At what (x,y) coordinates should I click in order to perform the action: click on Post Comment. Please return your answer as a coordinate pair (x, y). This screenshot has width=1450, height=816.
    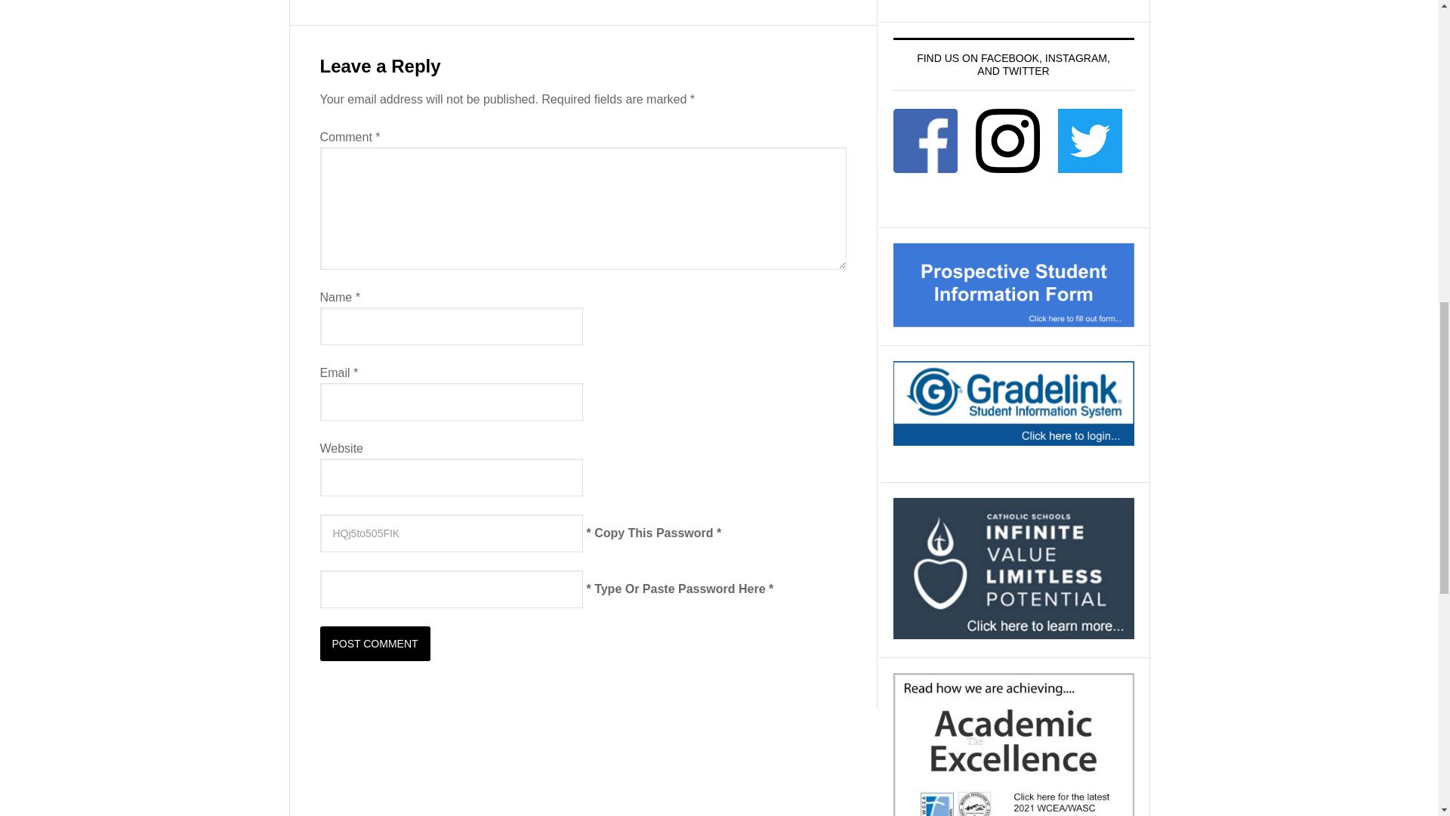
    Looking at the image, I should click on (375, 644).